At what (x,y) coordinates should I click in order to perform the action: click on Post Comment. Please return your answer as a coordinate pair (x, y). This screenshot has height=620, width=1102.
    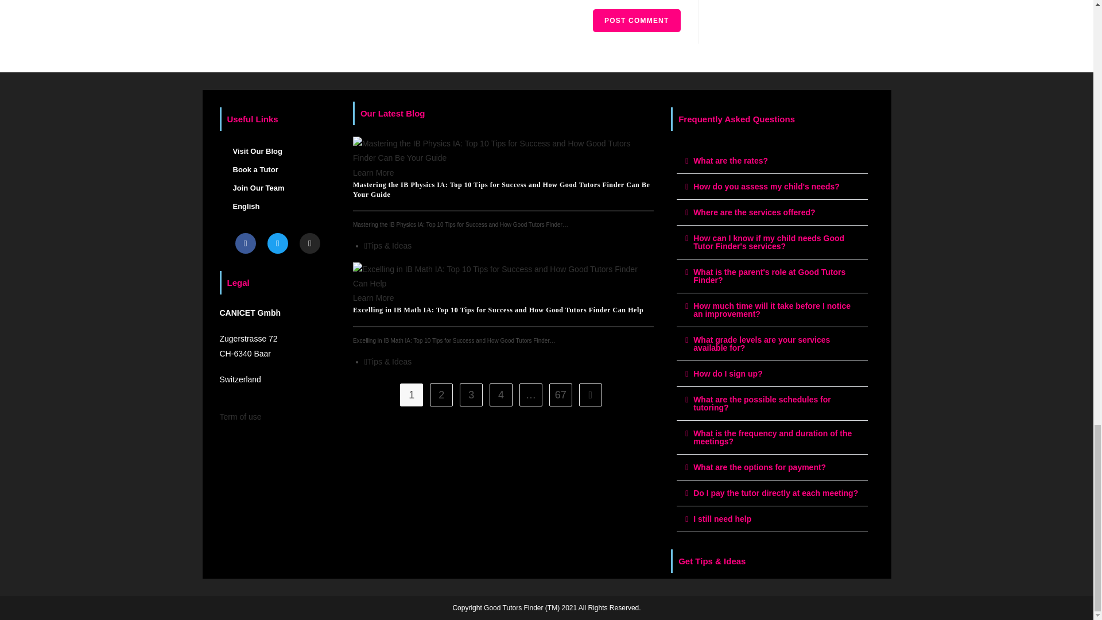
    Looking at the image, I should click on (636, 21).